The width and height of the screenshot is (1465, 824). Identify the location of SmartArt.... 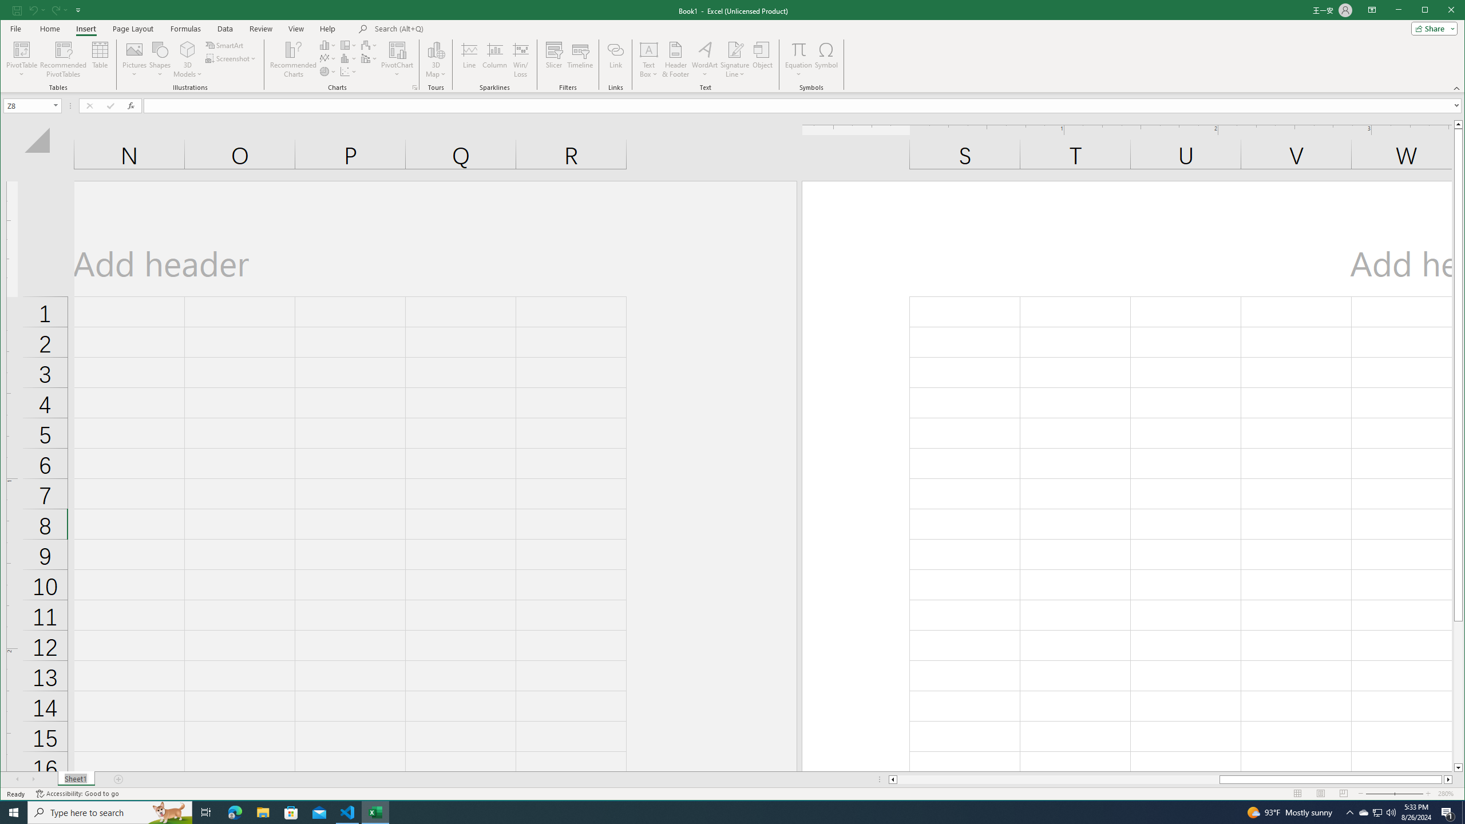
(225, 45).